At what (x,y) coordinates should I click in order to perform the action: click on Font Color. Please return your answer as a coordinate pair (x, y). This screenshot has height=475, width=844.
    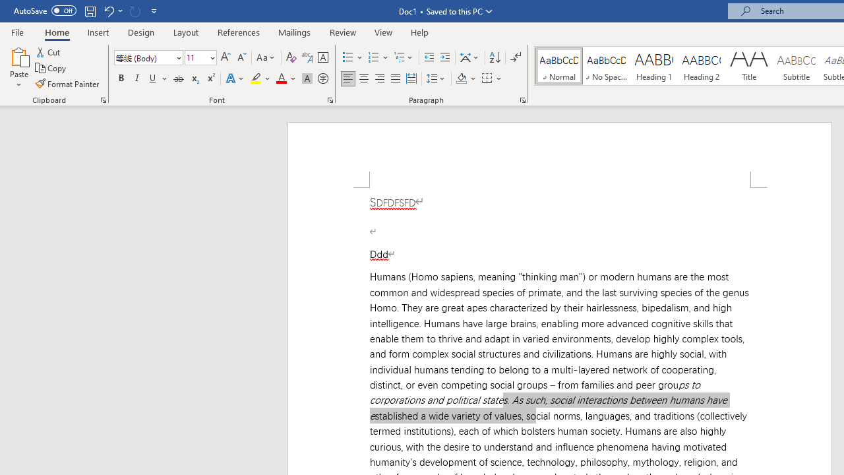
    Looking at the image, I should click on (286, 79).